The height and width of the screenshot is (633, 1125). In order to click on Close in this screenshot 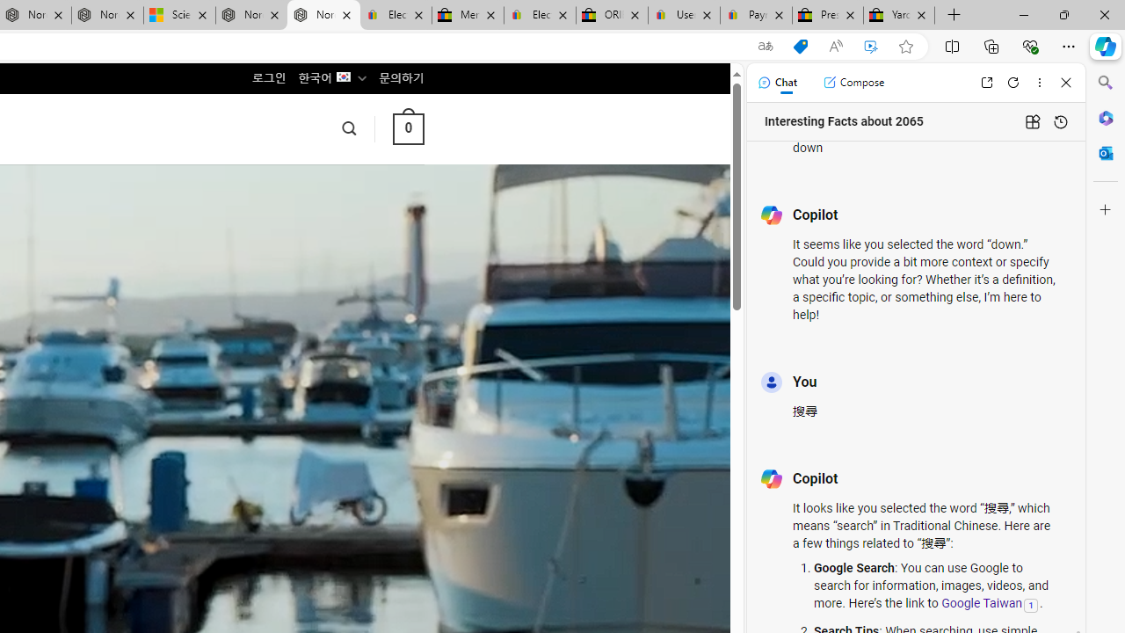, I will do `click(1066, 83)`.